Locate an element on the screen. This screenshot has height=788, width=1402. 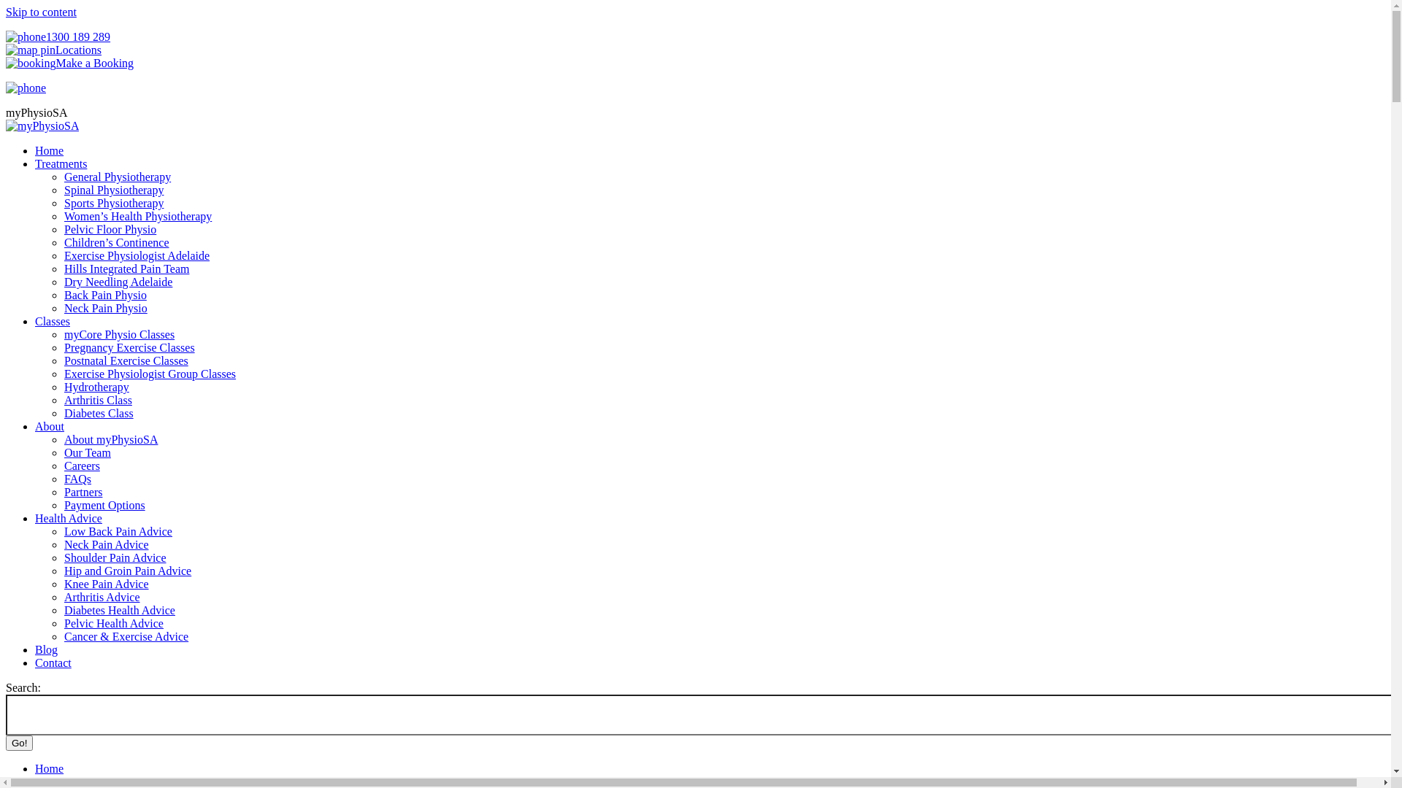
Make a Booking is located at coordinates (70, 63).